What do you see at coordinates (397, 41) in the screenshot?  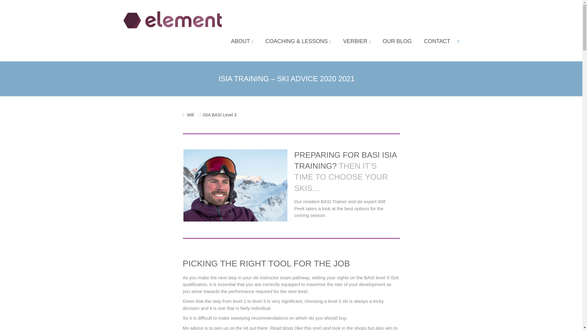 I see `Verbier blog` at bounding box center [397, 41].